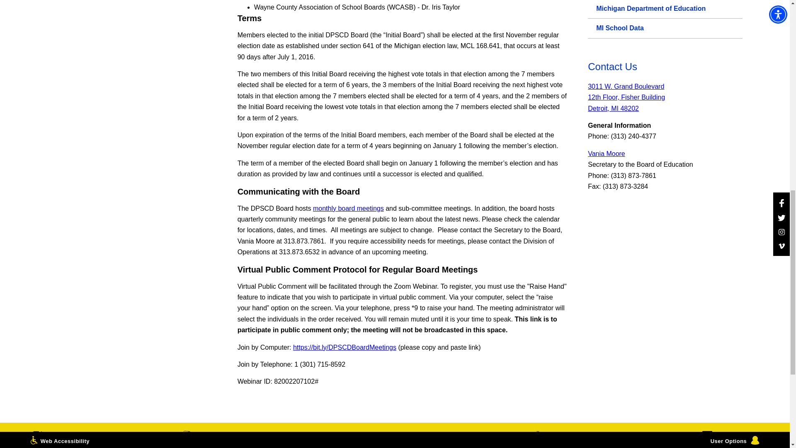  Describe the element at coordinates (665, 28) in the screenshot. I see `MI School Data` at that location.